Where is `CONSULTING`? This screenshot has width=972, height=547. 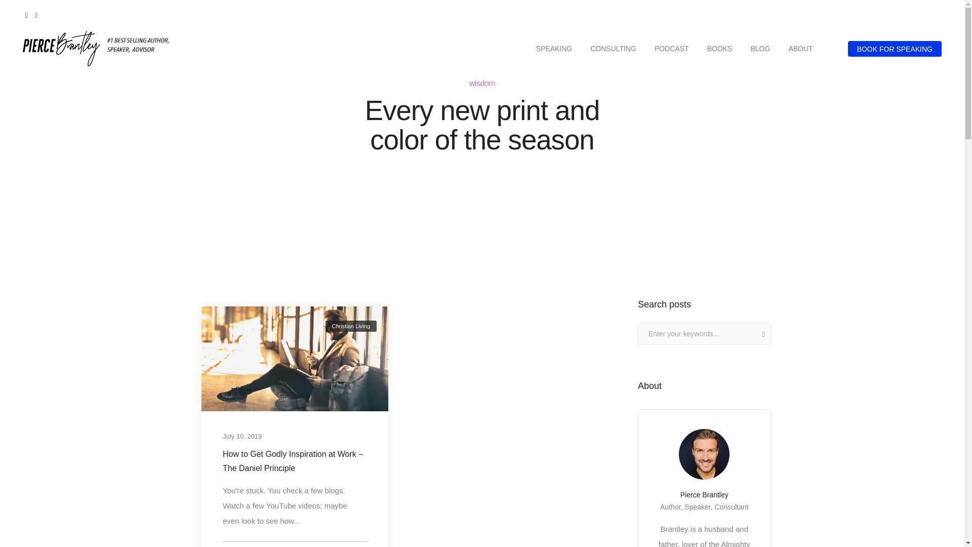 CONSULTING is located at coordinates (613, 49).